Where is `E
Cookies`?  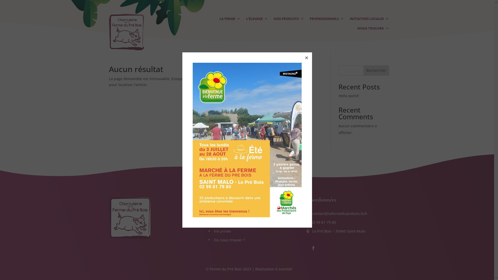
E
Cookies is located at coordinates (217, 222).